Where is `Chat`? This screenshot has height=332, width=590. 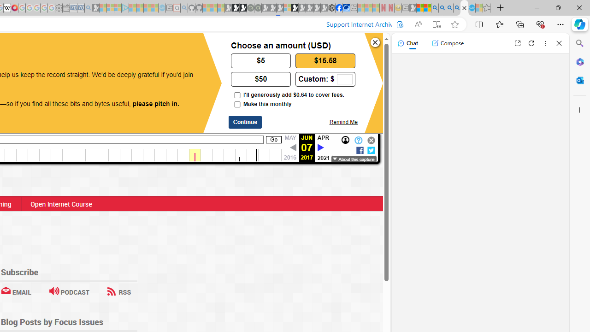
Chat is located at coordinates (407, 43).